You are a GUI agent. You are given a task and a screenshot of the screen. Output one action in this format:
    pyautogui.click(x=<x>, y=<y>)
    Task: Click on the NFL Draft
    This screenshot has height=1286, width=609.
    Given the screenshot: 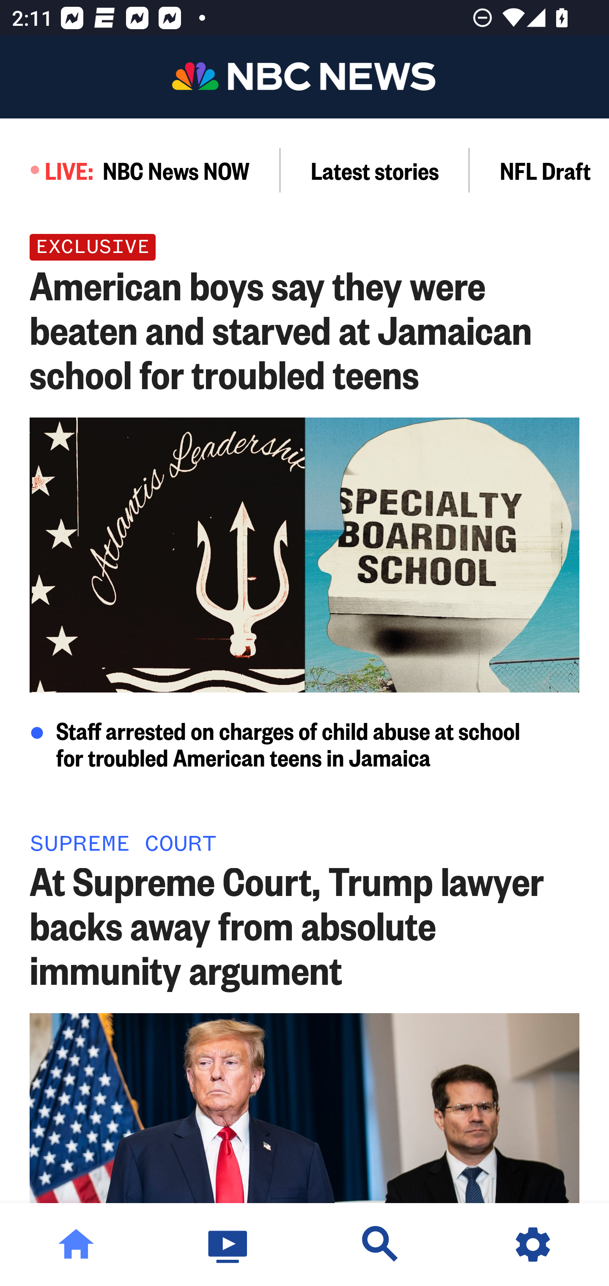 What is the action you would take?
    pyautogui.click(x=540, y=170)
    